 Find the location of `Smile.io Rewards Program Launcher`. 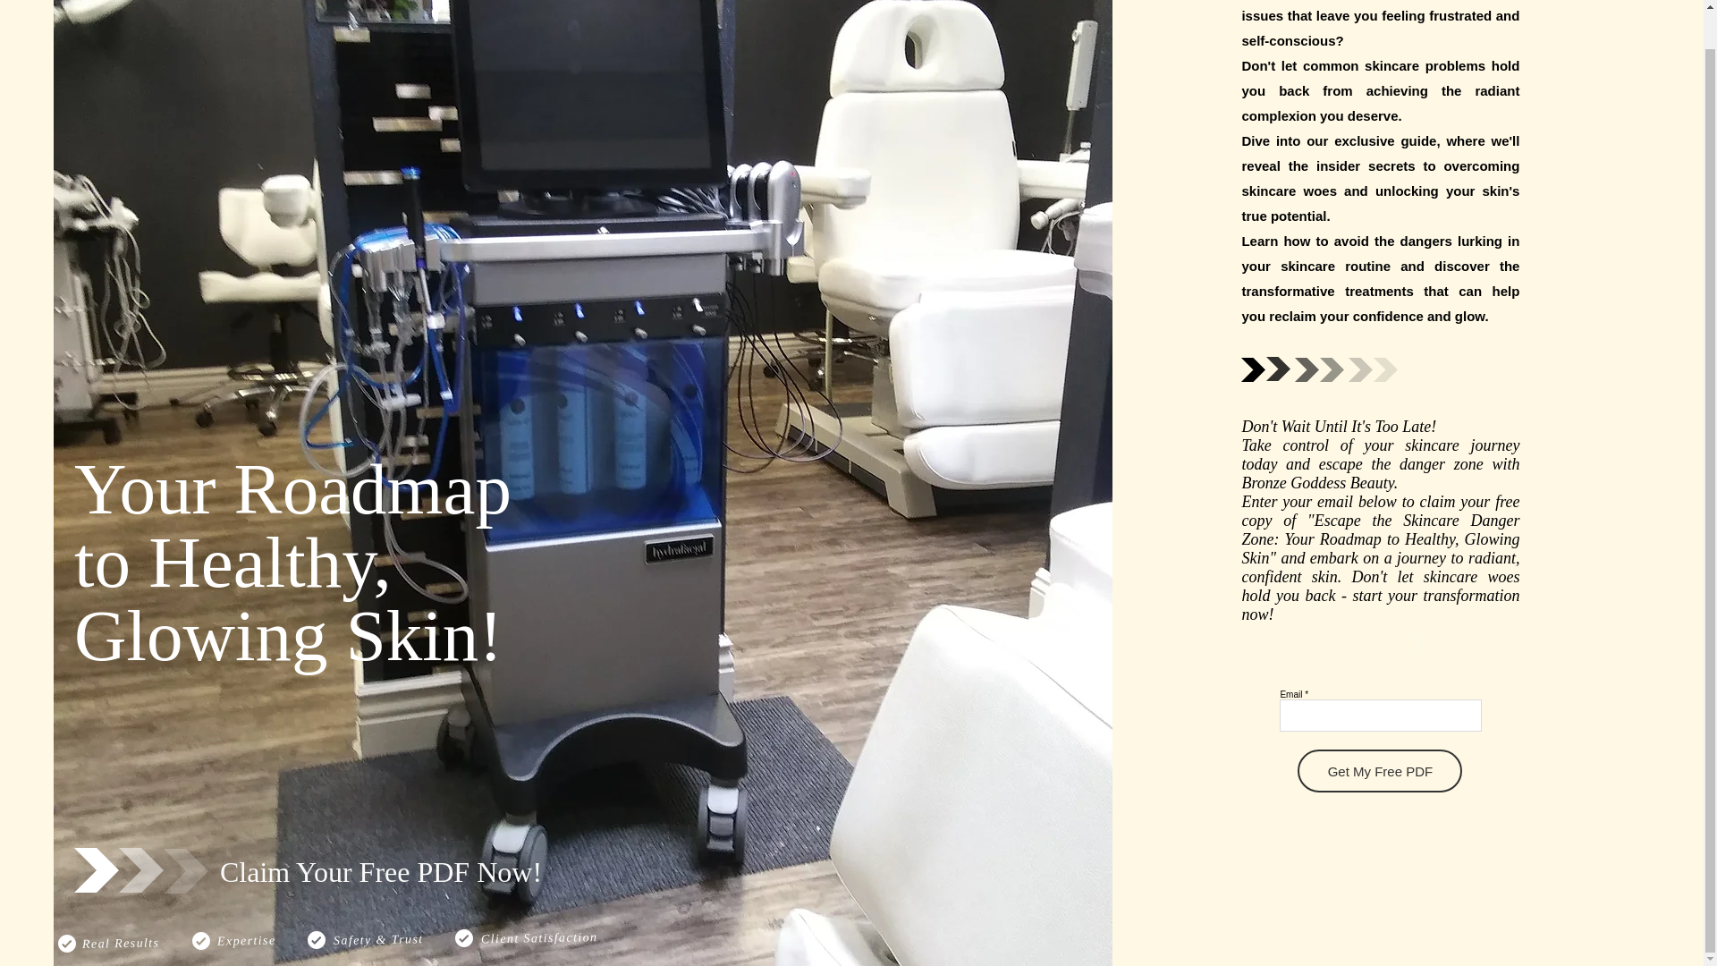

Smile.io Rewards Program Launcher is located at coordinates (82, 882).